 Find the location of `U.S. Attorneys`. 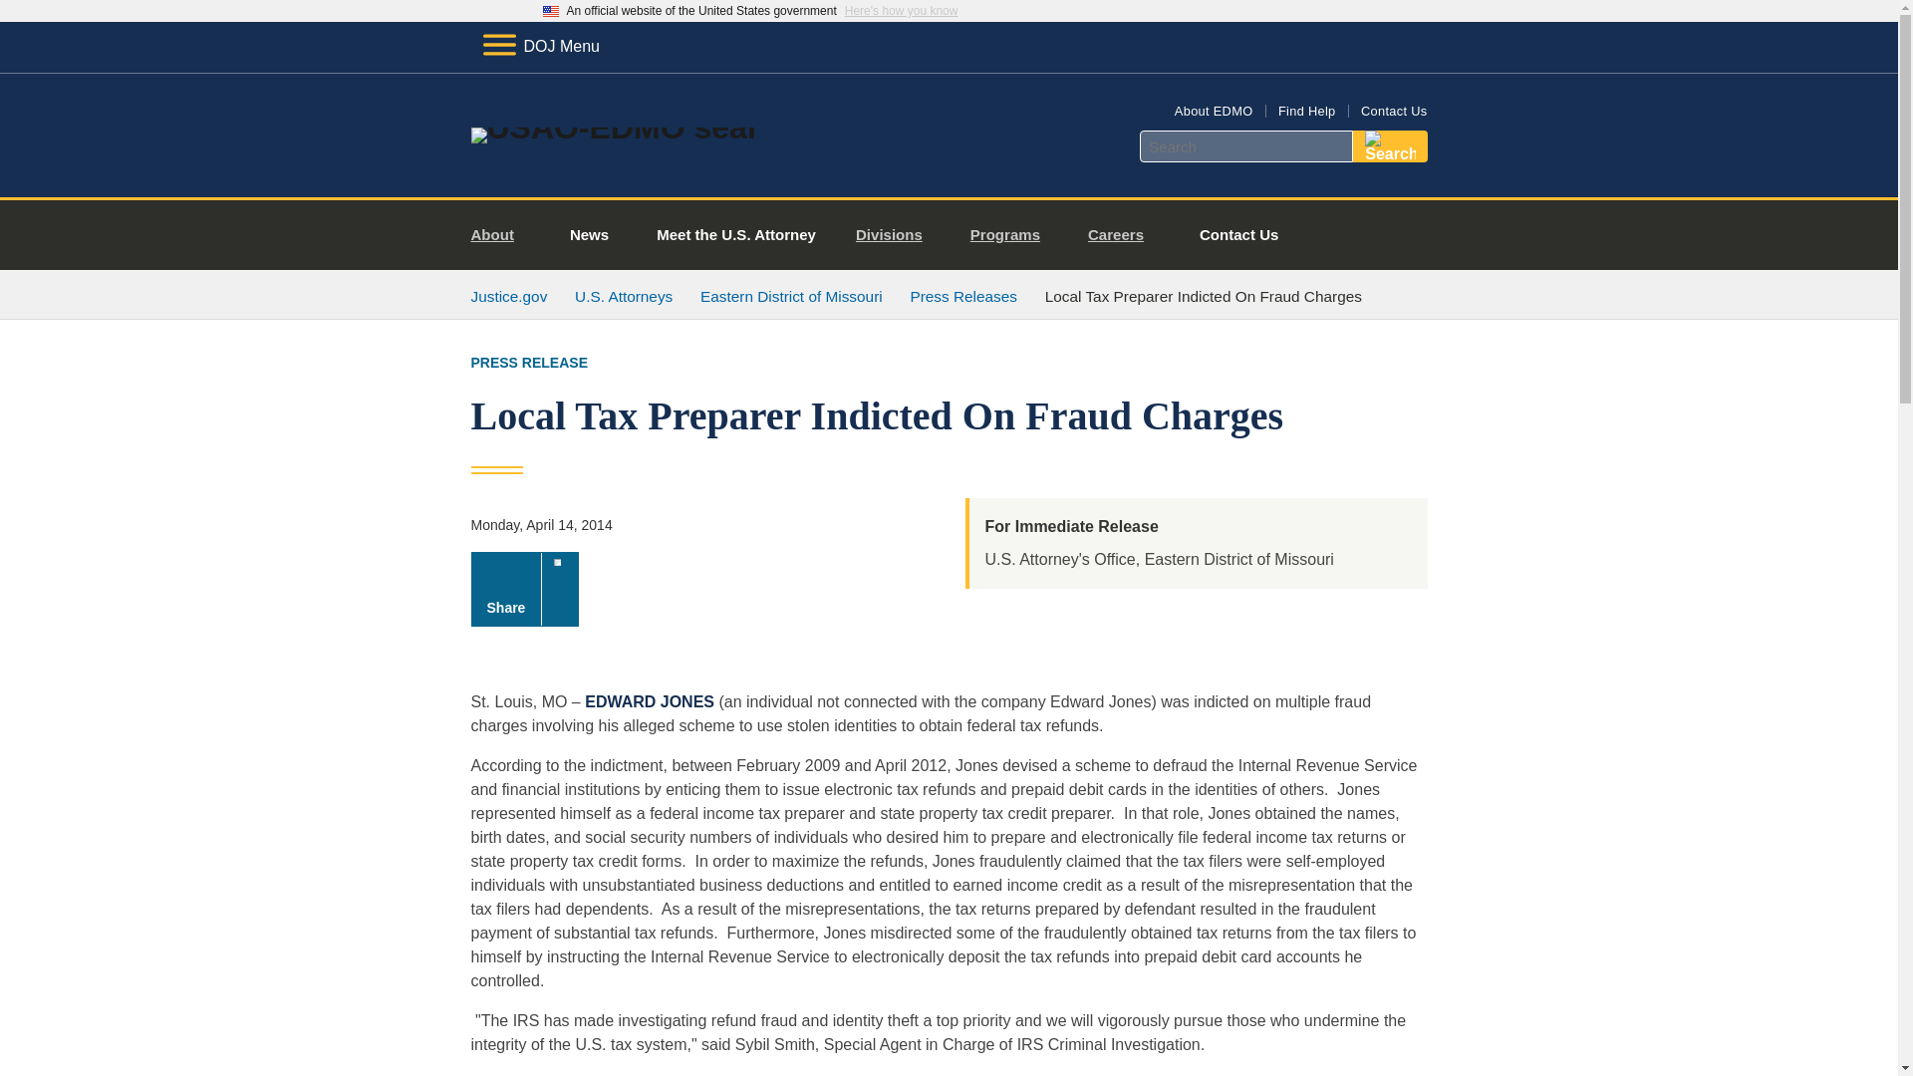

U.S. Attorneys is located at coordinates (624, 296).